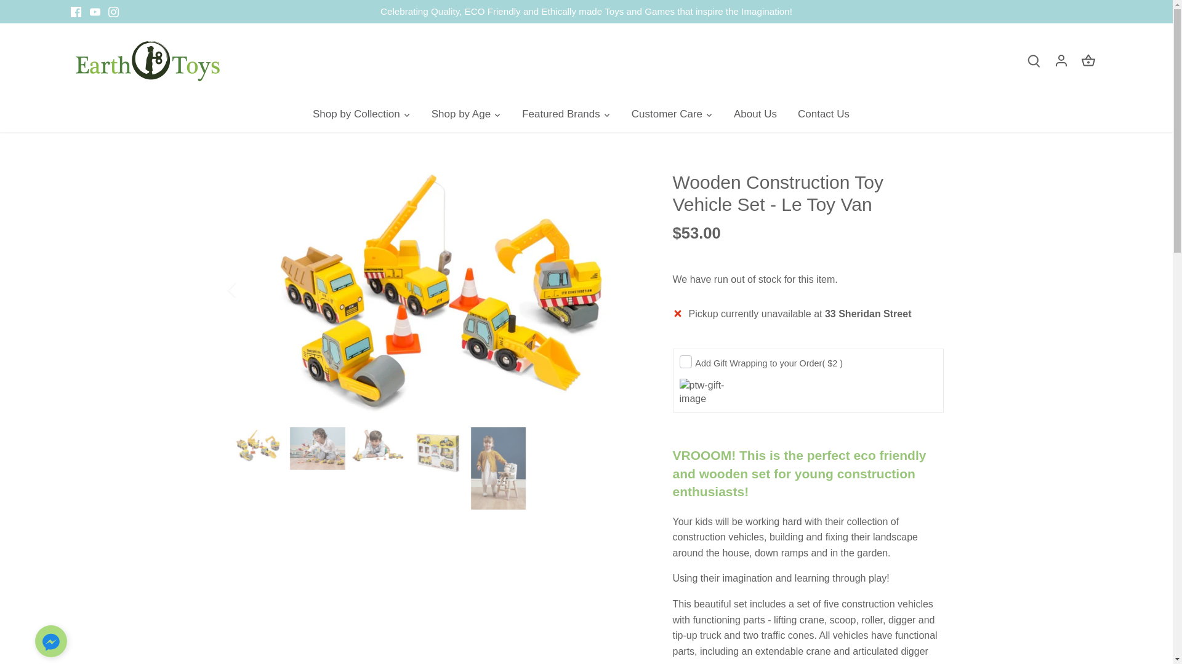 Image resolution: width=1182 pixels, height=664 pixels. Describe the element at coordinates (113, 12) in the screenshot. I see `Instagram` at that location.